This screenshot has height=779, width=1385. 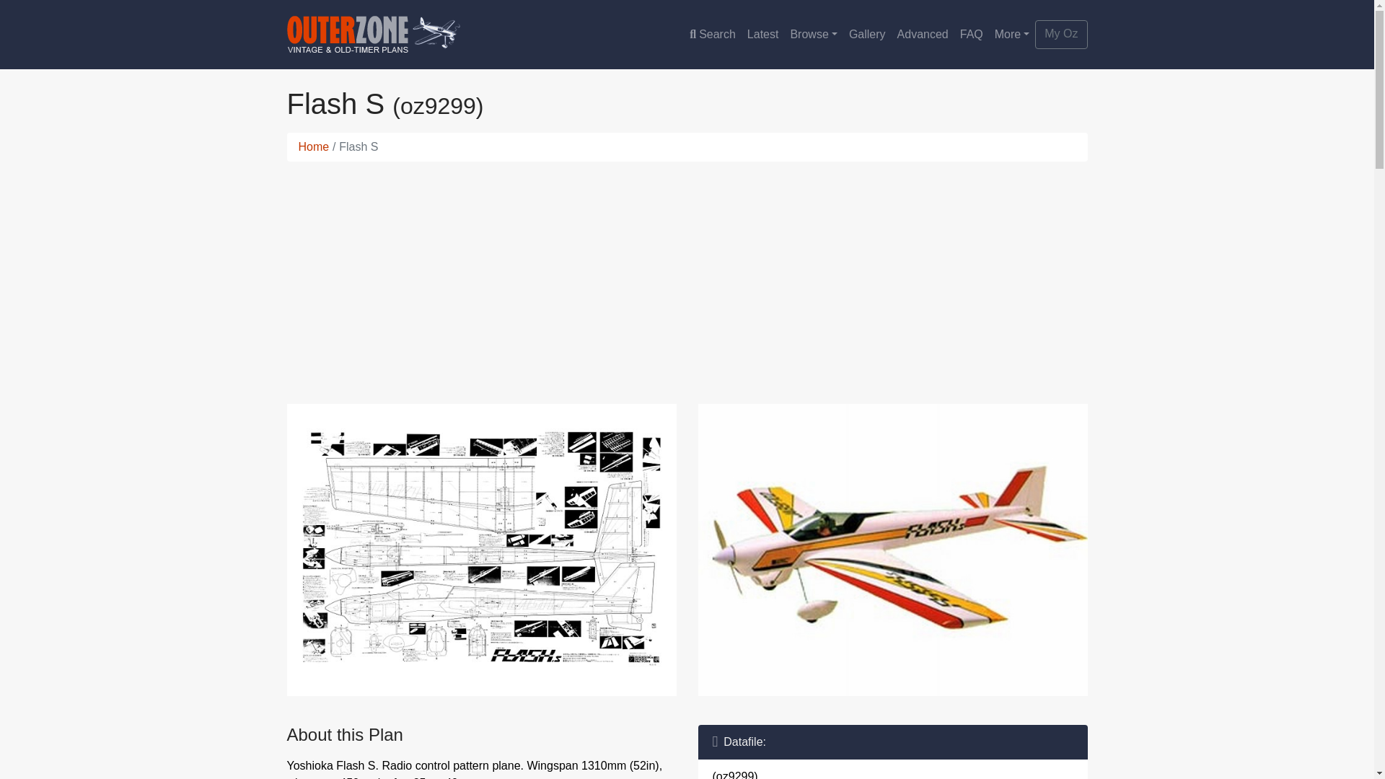 I want to click on Gallery, so click(x=867, y=35).